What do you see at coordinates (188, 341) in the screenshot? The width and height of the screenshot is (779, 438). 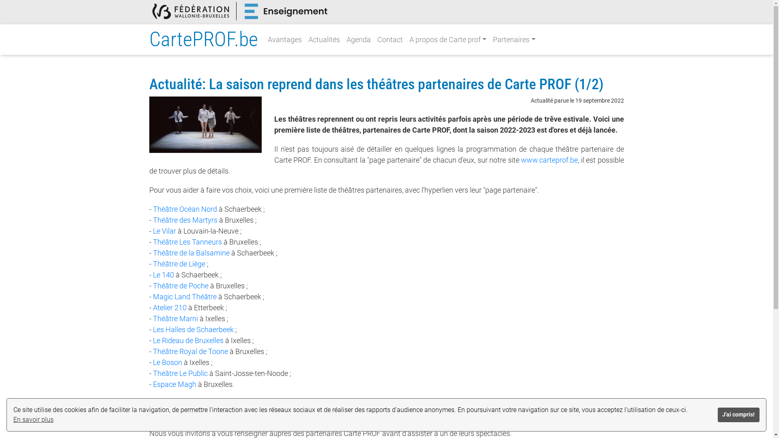 I see `Le Rideau de Bruxelles` at bounding box center [188, 341].